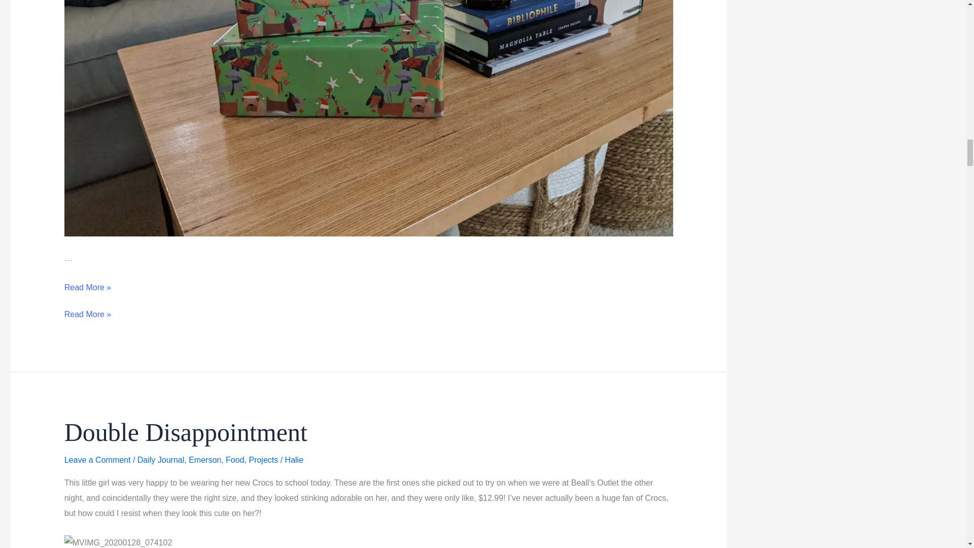  I want to click on View all posts by Halie, so click(294, 460).